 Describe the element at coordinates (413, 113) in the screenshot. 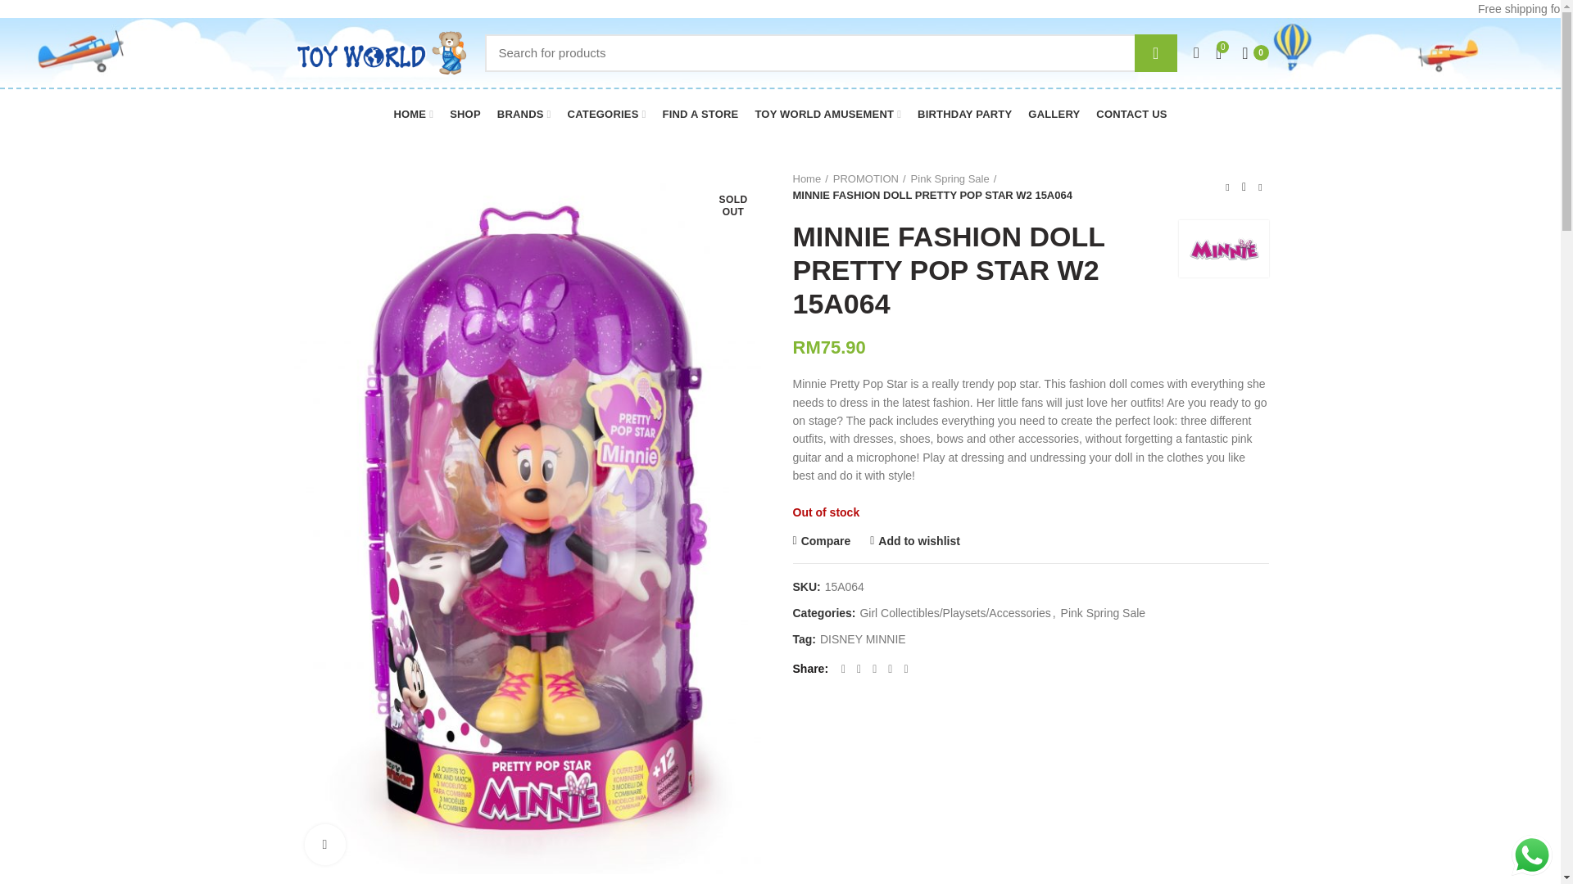

I see `HOME` at that location.